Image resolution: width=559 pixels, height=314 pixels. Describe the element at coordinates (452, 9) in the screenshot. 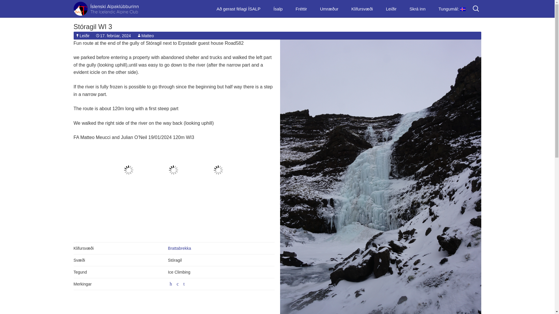

I see `Icelandic` at that location.